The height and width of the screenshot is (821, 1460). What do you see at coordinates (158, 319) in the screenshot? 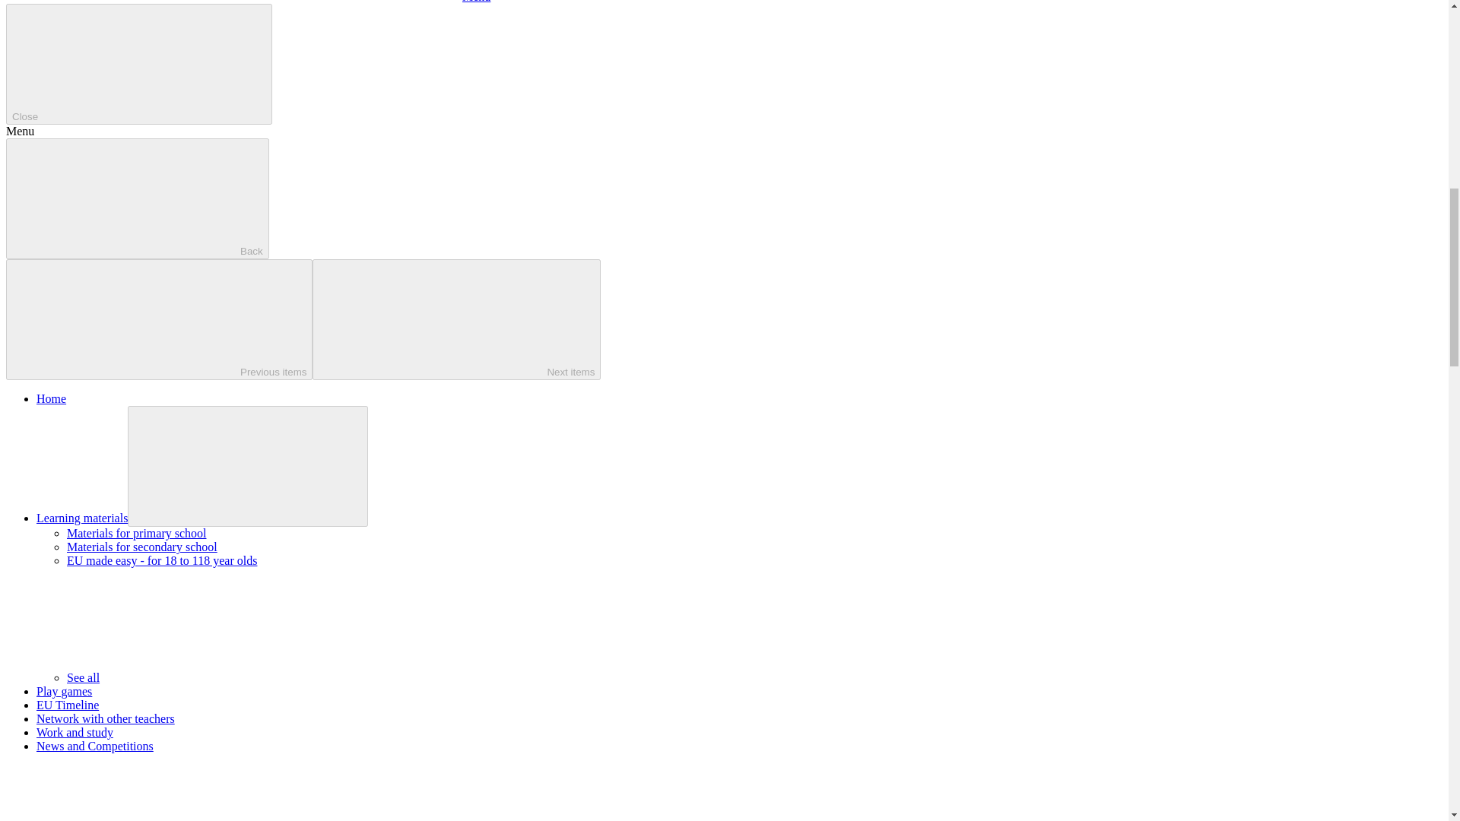
I see `Previous items` at bounding box center [158, 319].